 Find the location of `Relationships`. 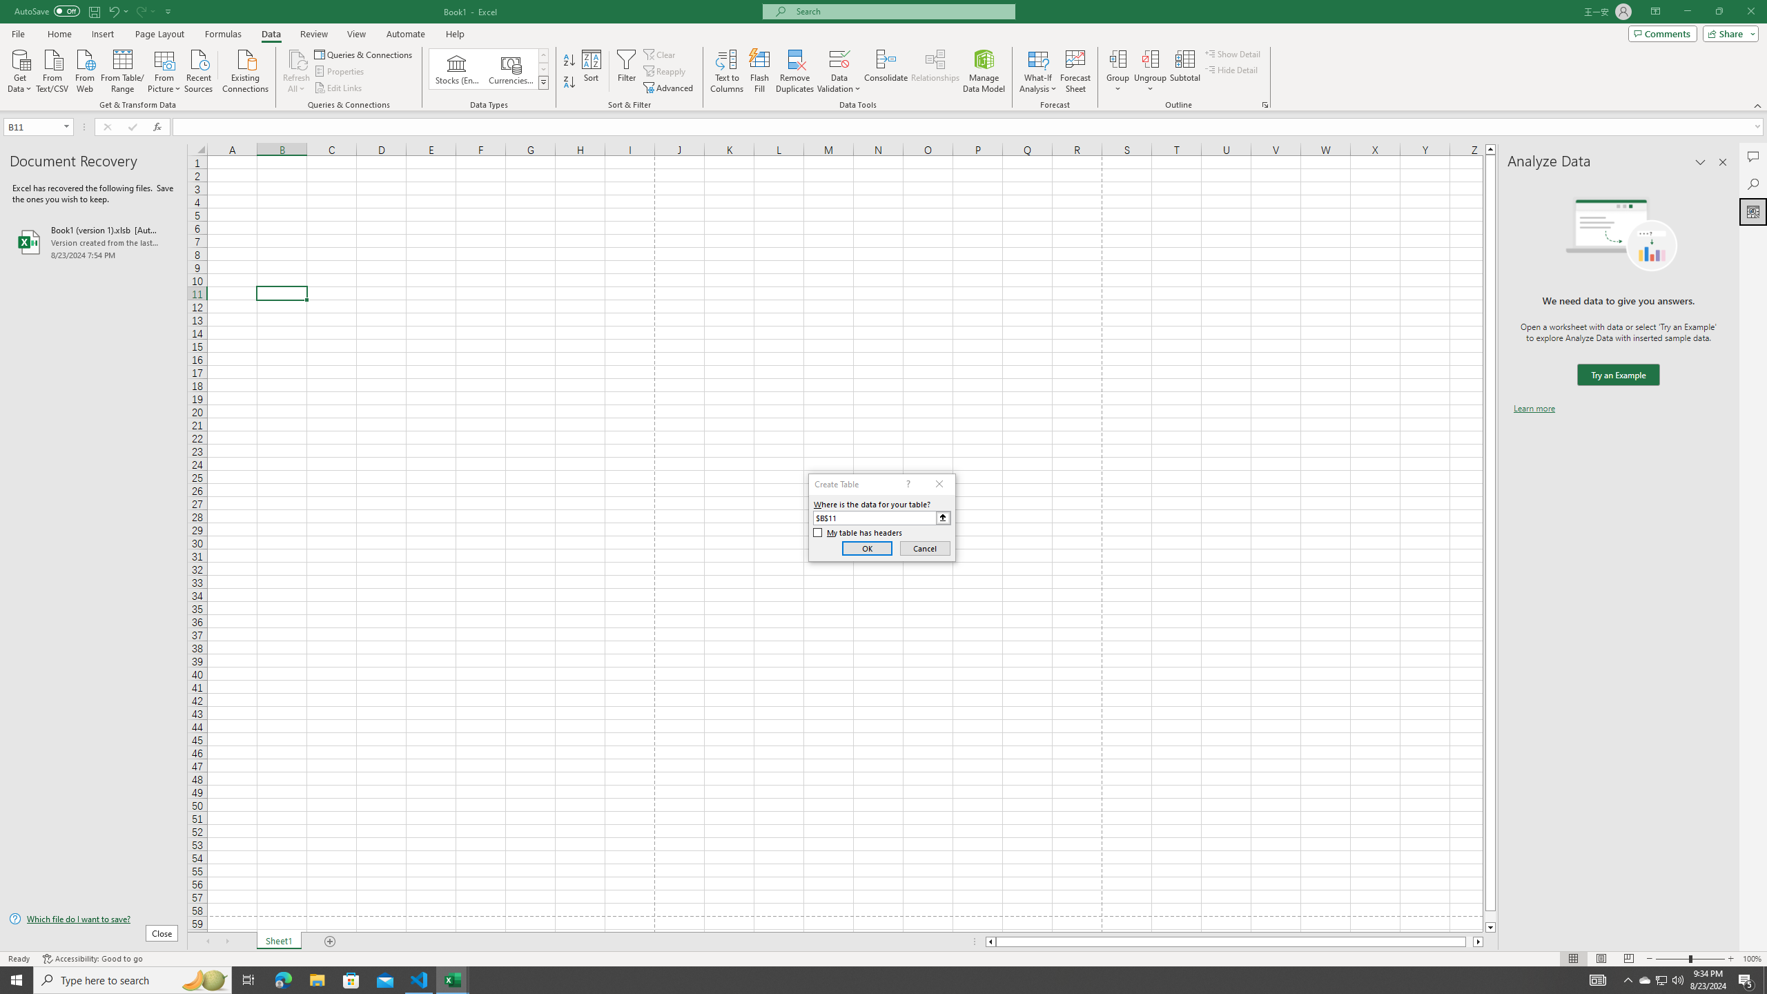

Relationships is located at coordinates (935, 71).